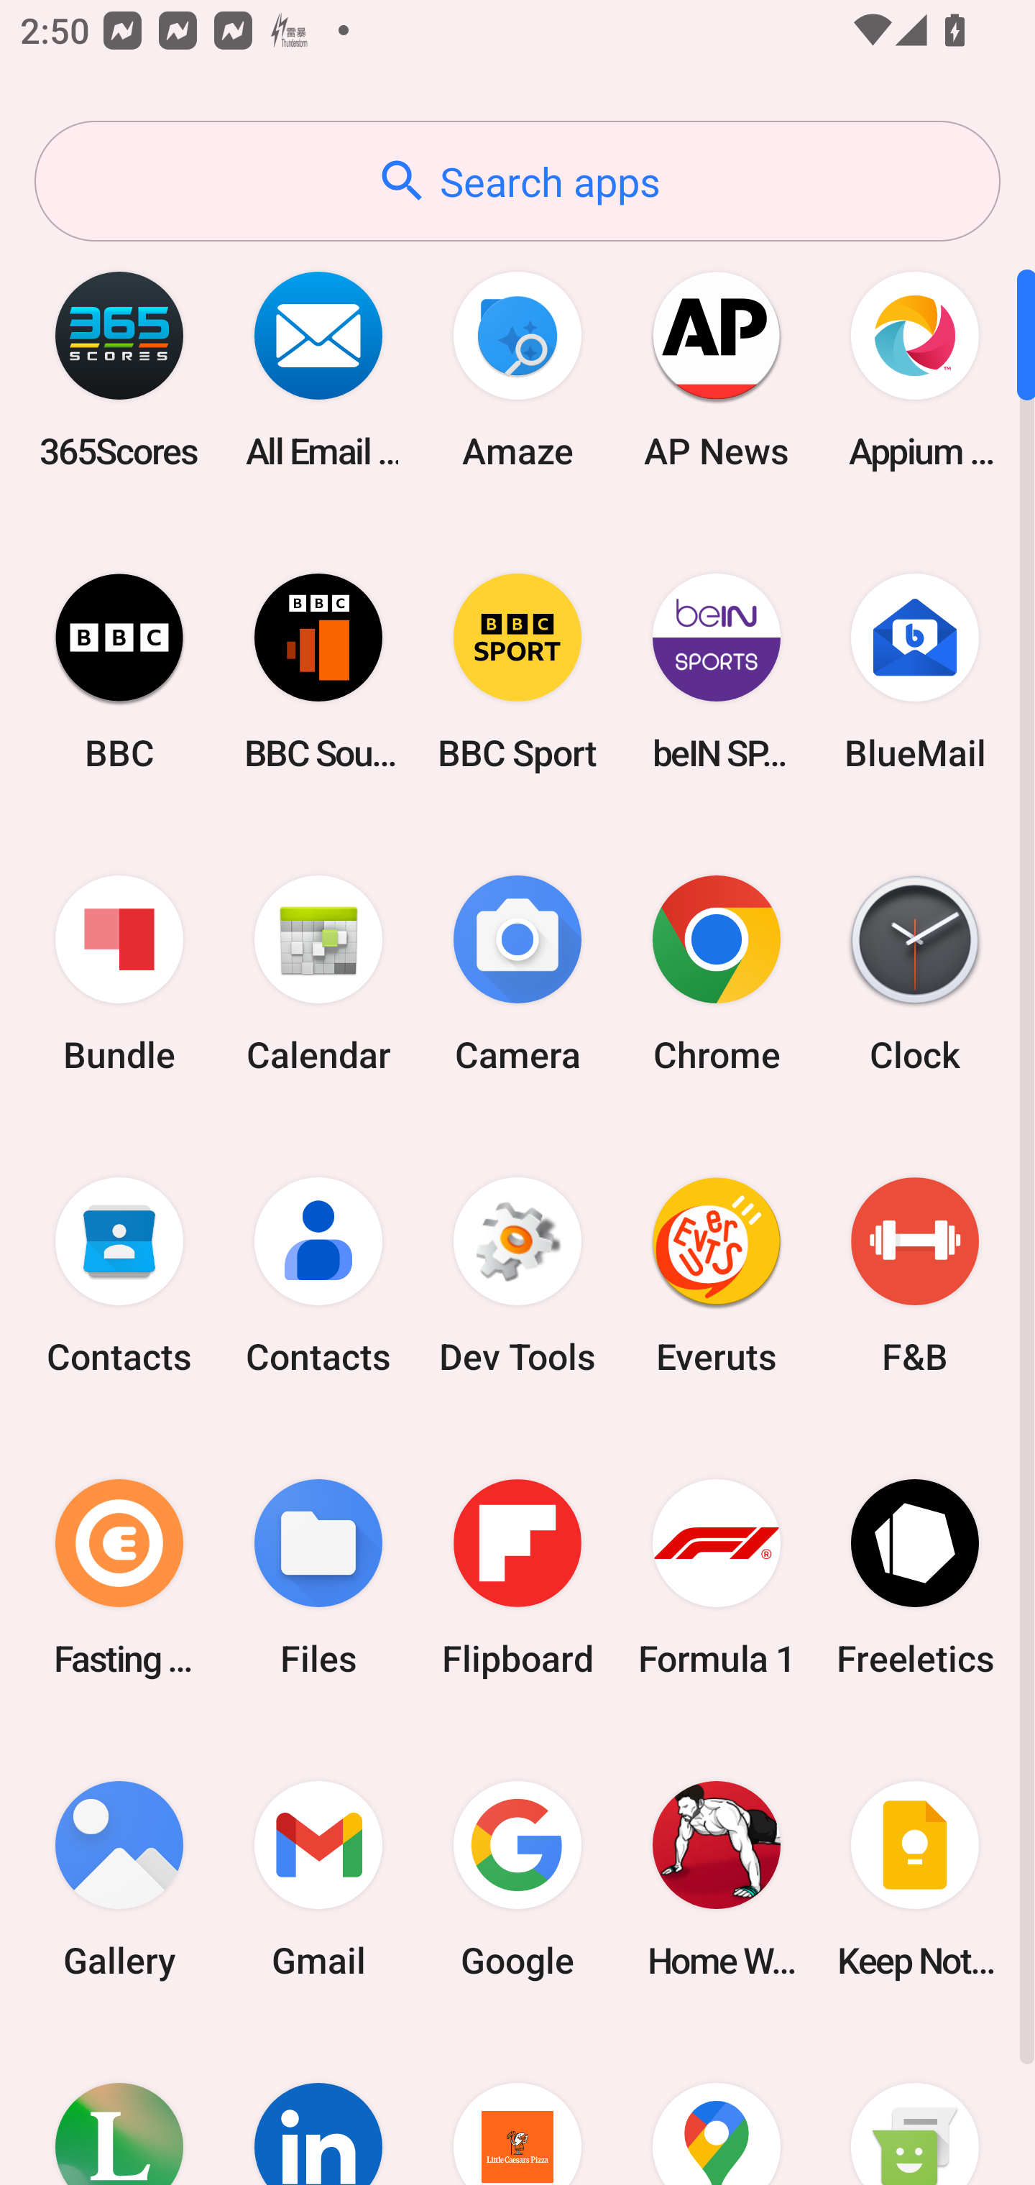 This screenshot has width=1035, height=2185. Describe the element at coordinates (119, 369) in the screenshot. I see `365Scores` at that location.